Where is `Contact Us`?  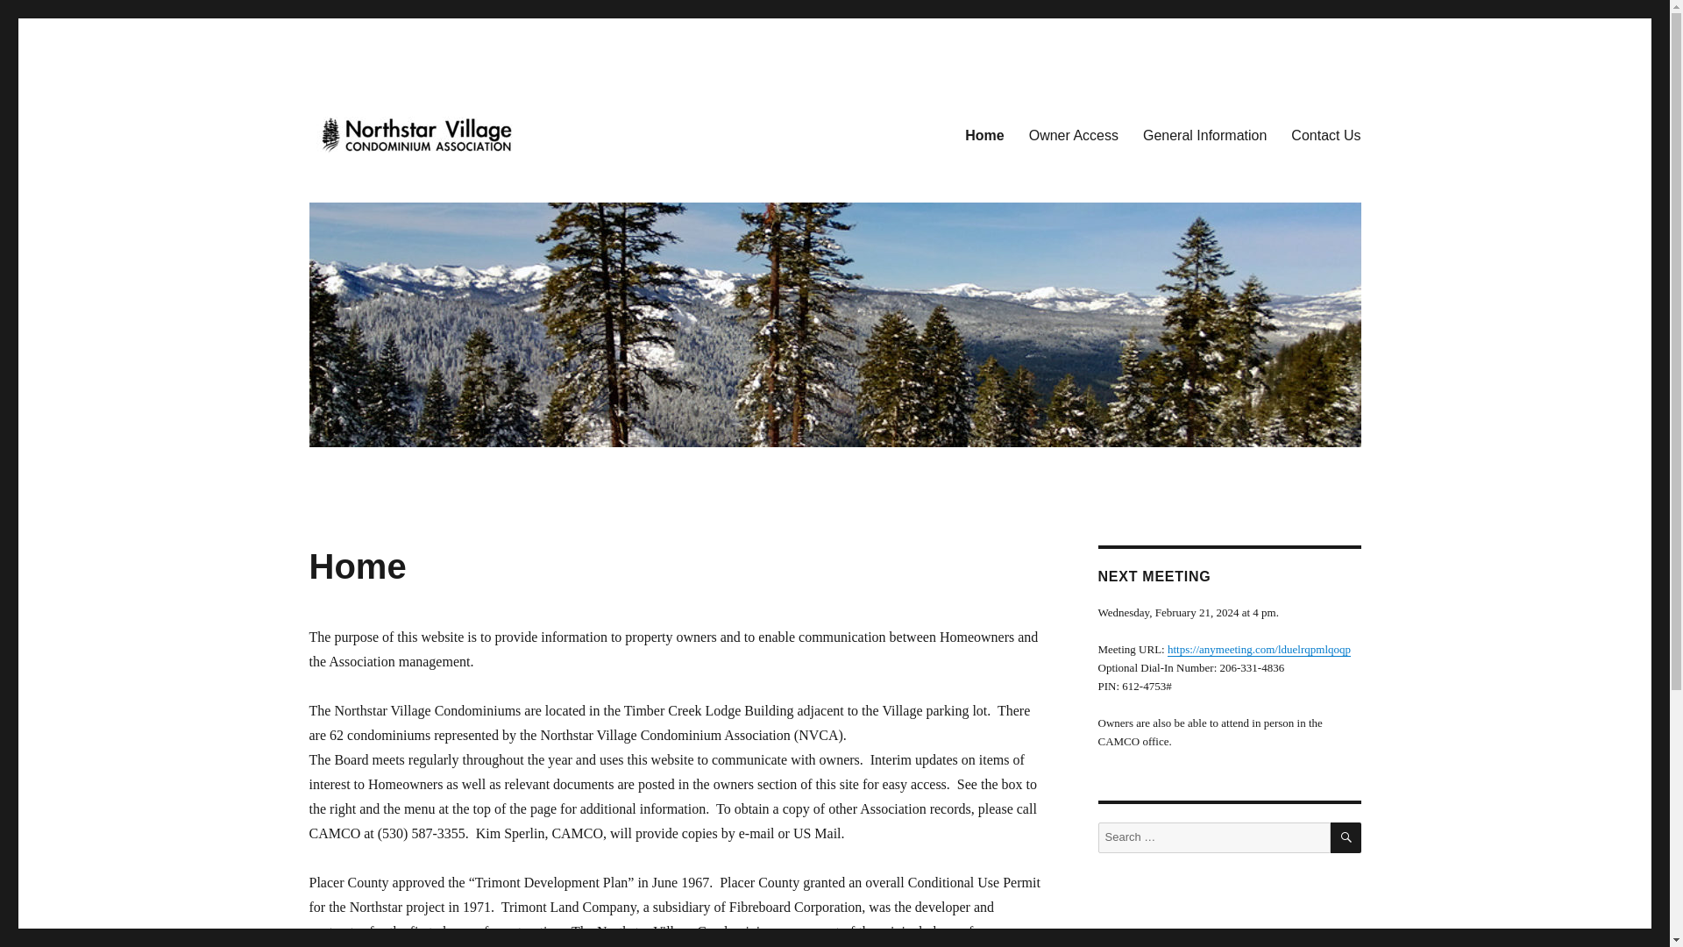
Contact Us is located at coordinates (1325, 134).